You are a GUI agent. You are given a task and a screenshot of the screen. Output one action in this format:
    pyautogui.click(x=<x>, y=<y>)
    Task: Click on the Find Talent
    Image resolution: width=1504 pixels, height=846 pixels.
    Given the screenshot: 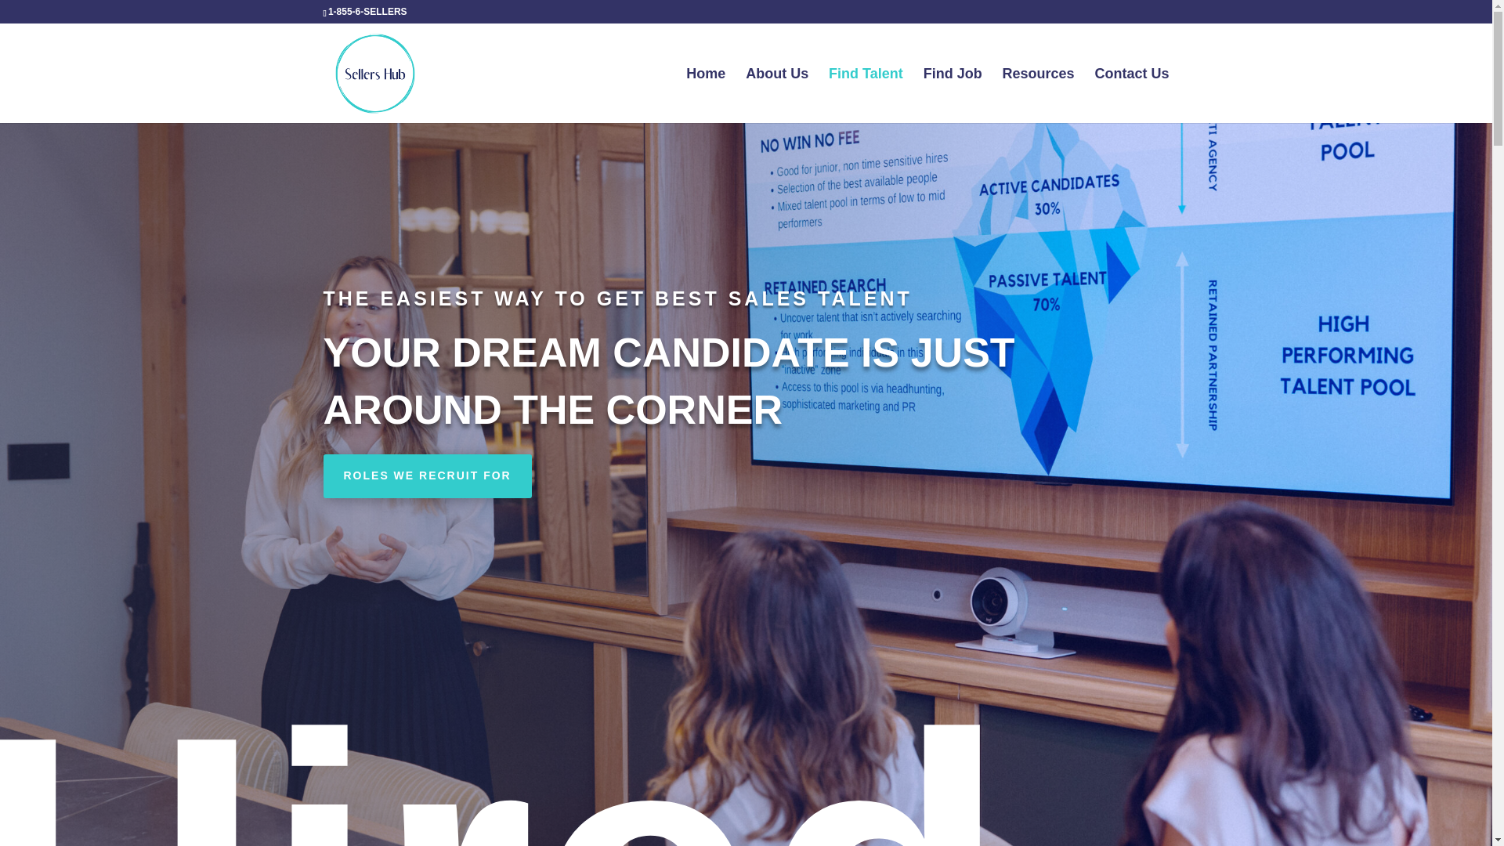 What is the action you would take?
    pyautogui.click(x=866, y=96)
    